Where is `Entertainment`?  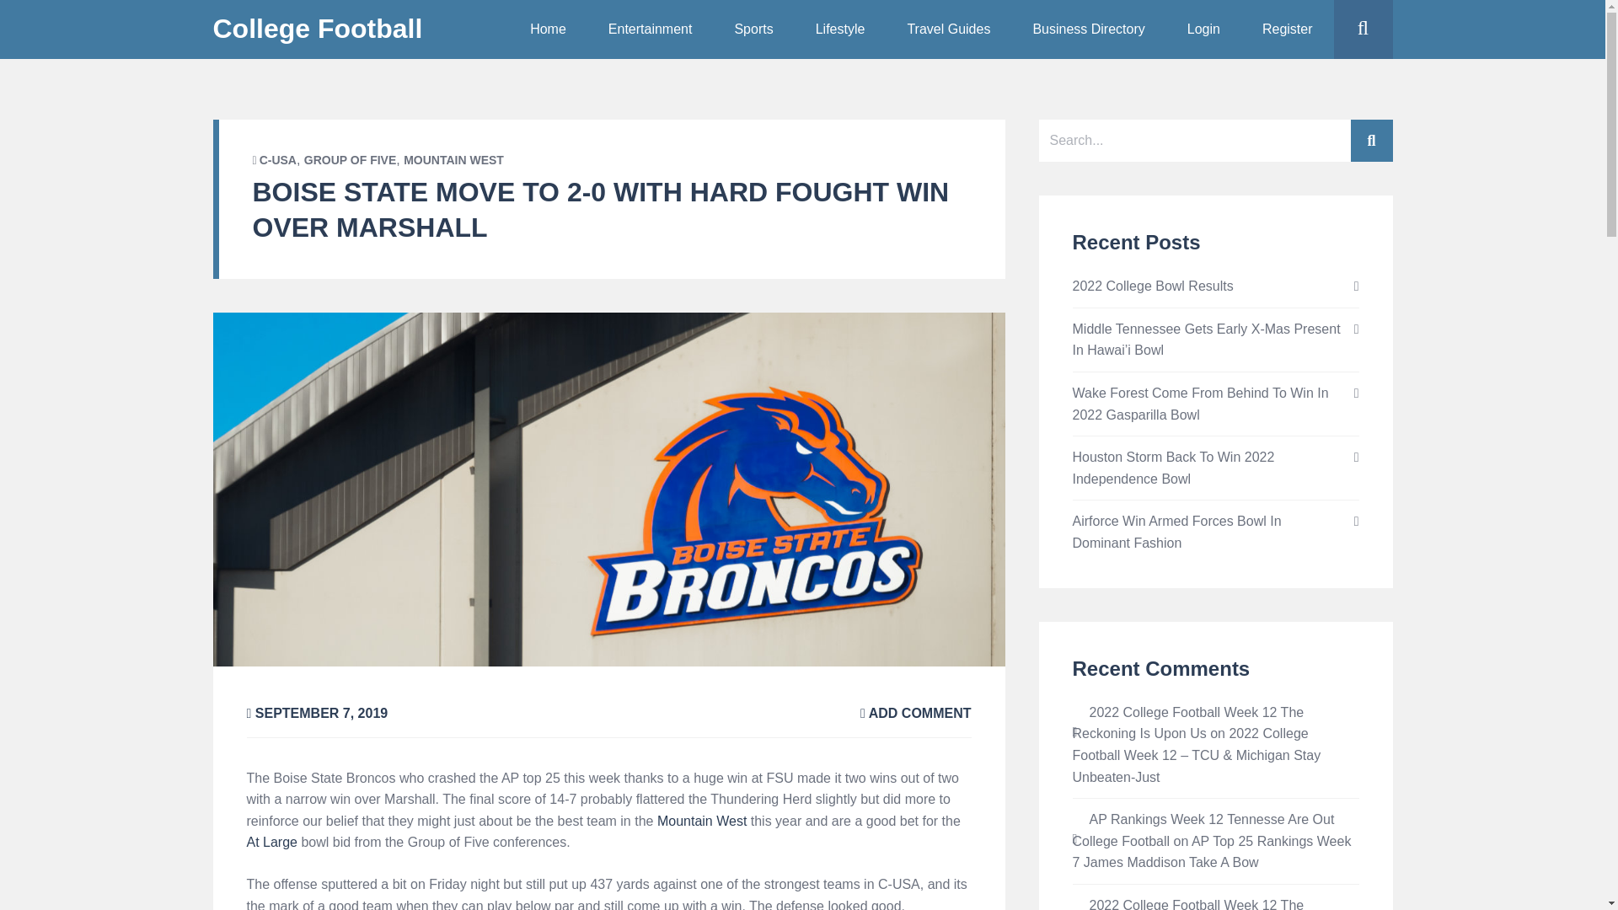 Entertainment is located at coordinates (650, 29).